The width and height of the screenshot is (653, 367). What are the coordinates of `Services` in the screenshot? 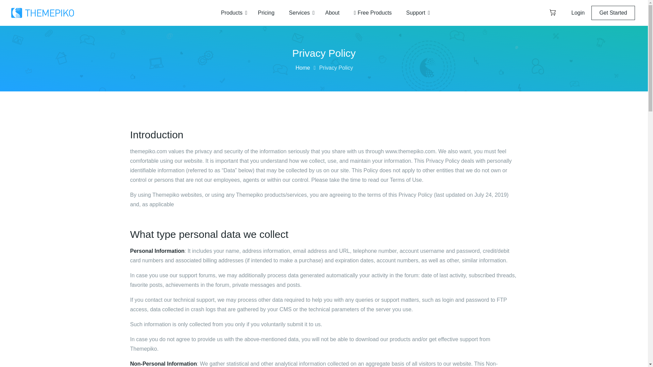 It's located at (300, 13).